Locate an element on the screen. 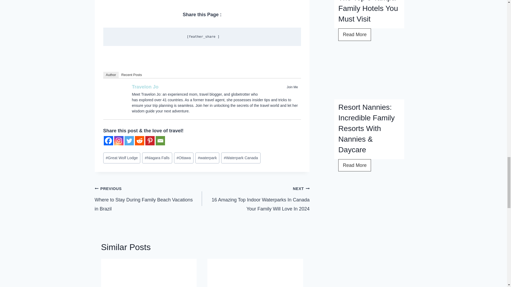 This screenshot has height=287, width=511. Facebook is located at coordinates (287, 93).